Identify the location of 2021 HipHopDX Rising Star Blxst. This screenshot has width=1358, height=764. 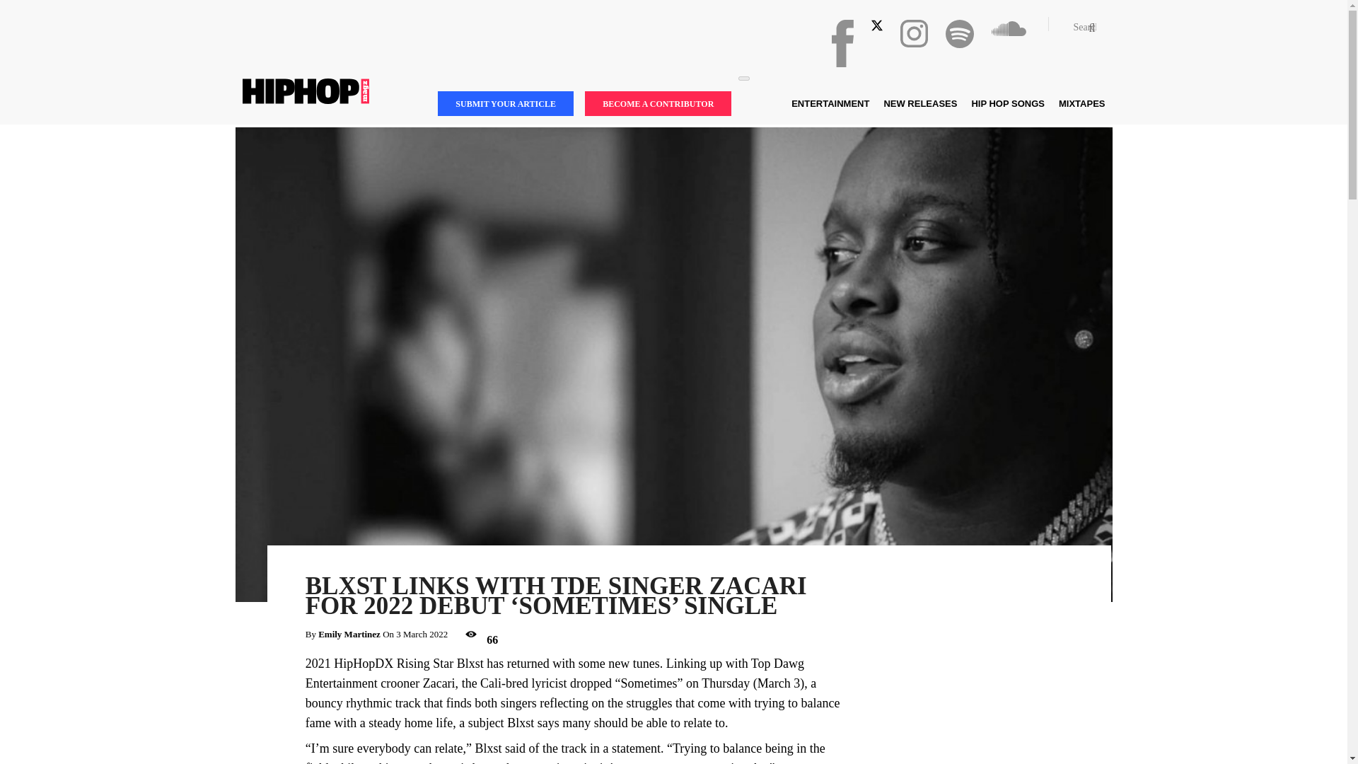
(395, 664).